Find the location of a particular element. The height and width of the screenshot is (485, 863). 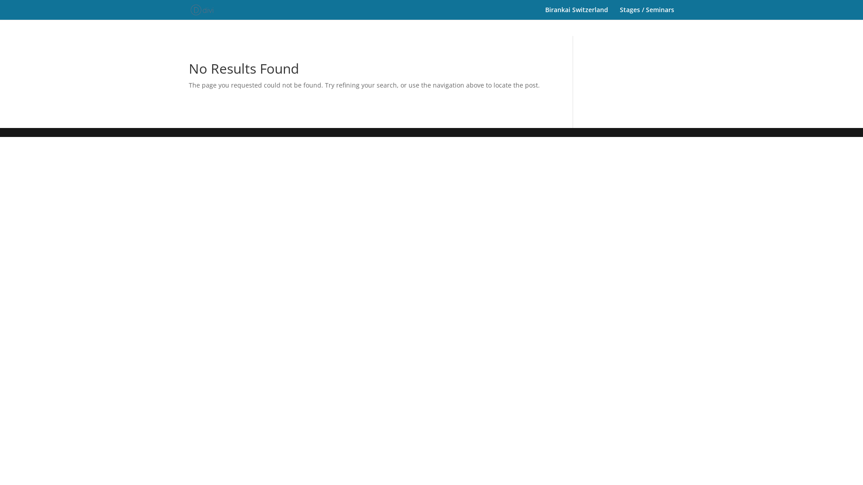

Stages / Seminars is located at coordinates (647, 13).